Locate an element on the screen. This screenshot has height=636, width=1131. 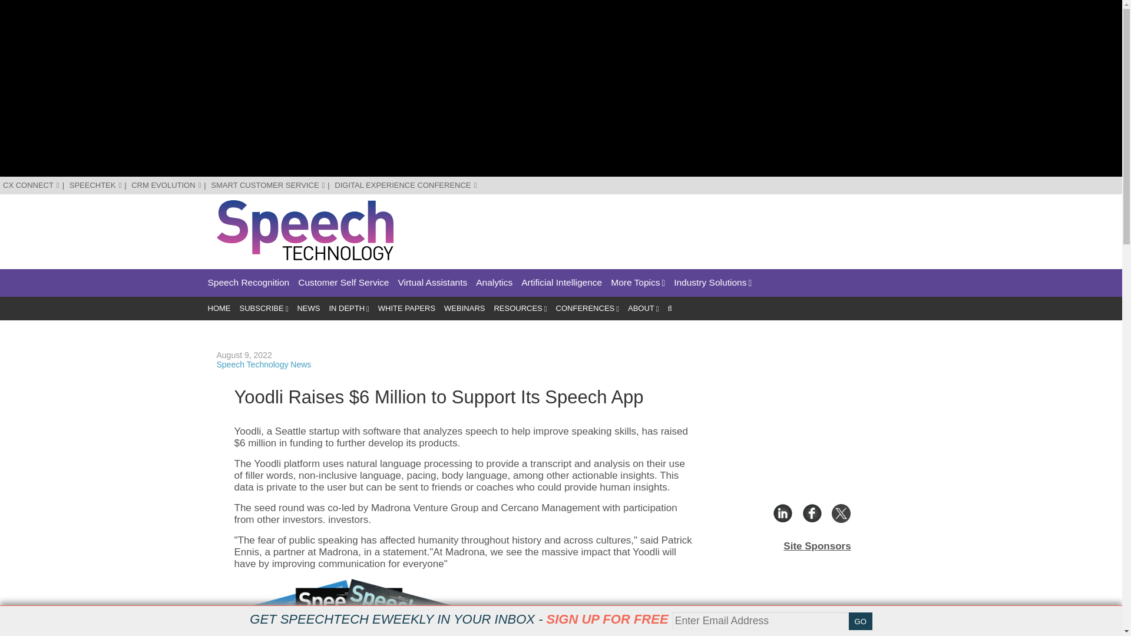
Virtual Assistants is located at coordinates (432, 283).